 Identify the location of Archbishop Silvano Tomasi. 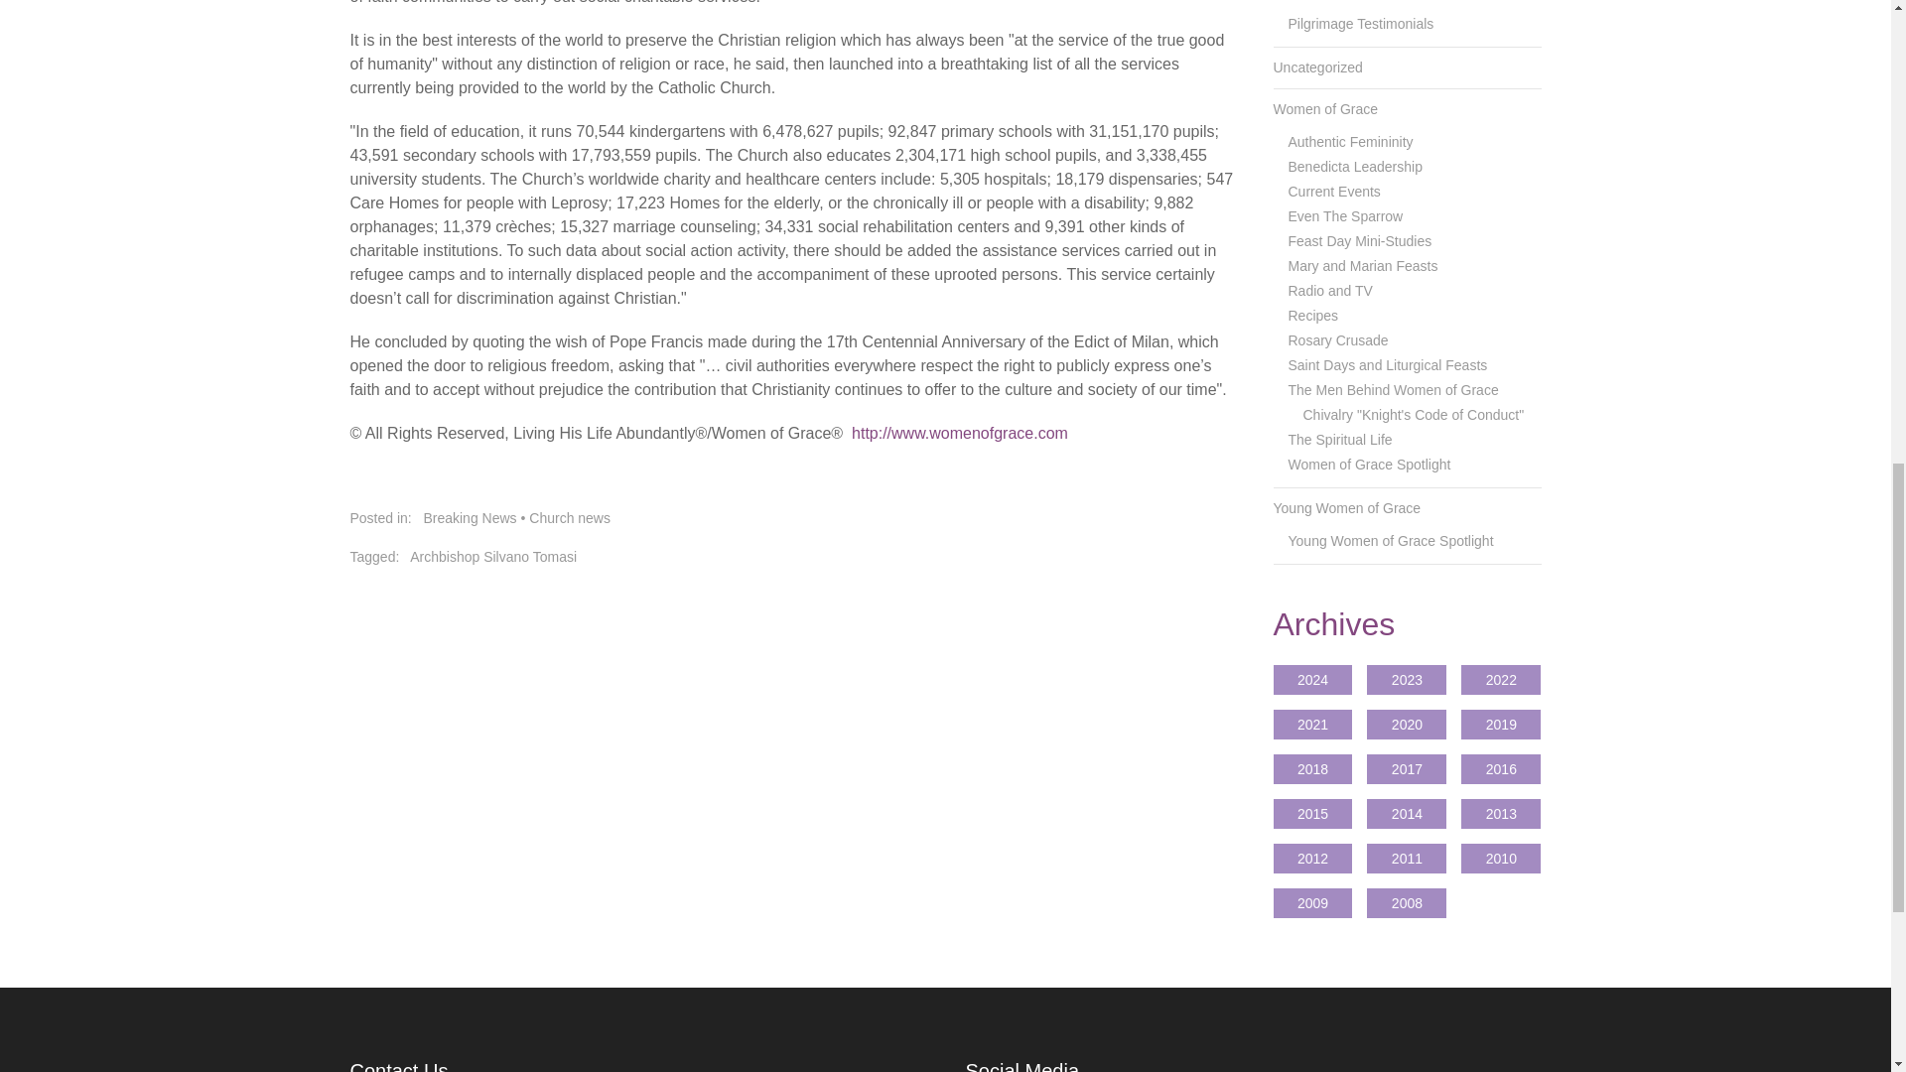
(492, 556).